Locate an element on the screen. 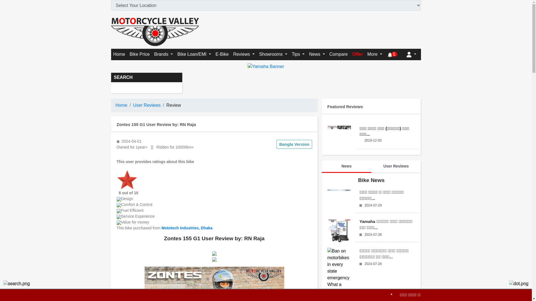  Motorcycle price in Bangladesh 2024 is located at coordinates (140, 54).